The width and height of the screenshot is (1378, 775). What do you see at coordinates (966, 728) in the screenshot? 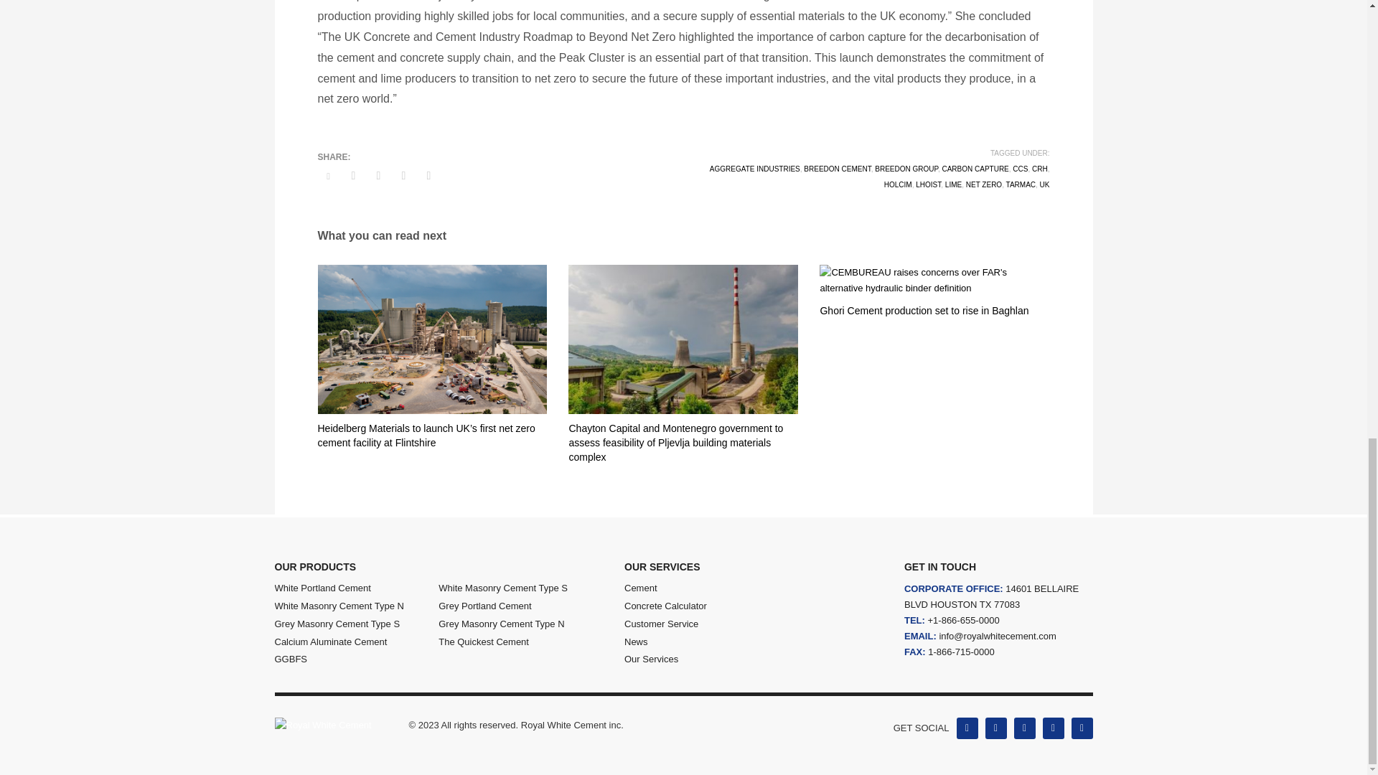
I see `Like us on Facebook!` at bounding box center [966, 728].